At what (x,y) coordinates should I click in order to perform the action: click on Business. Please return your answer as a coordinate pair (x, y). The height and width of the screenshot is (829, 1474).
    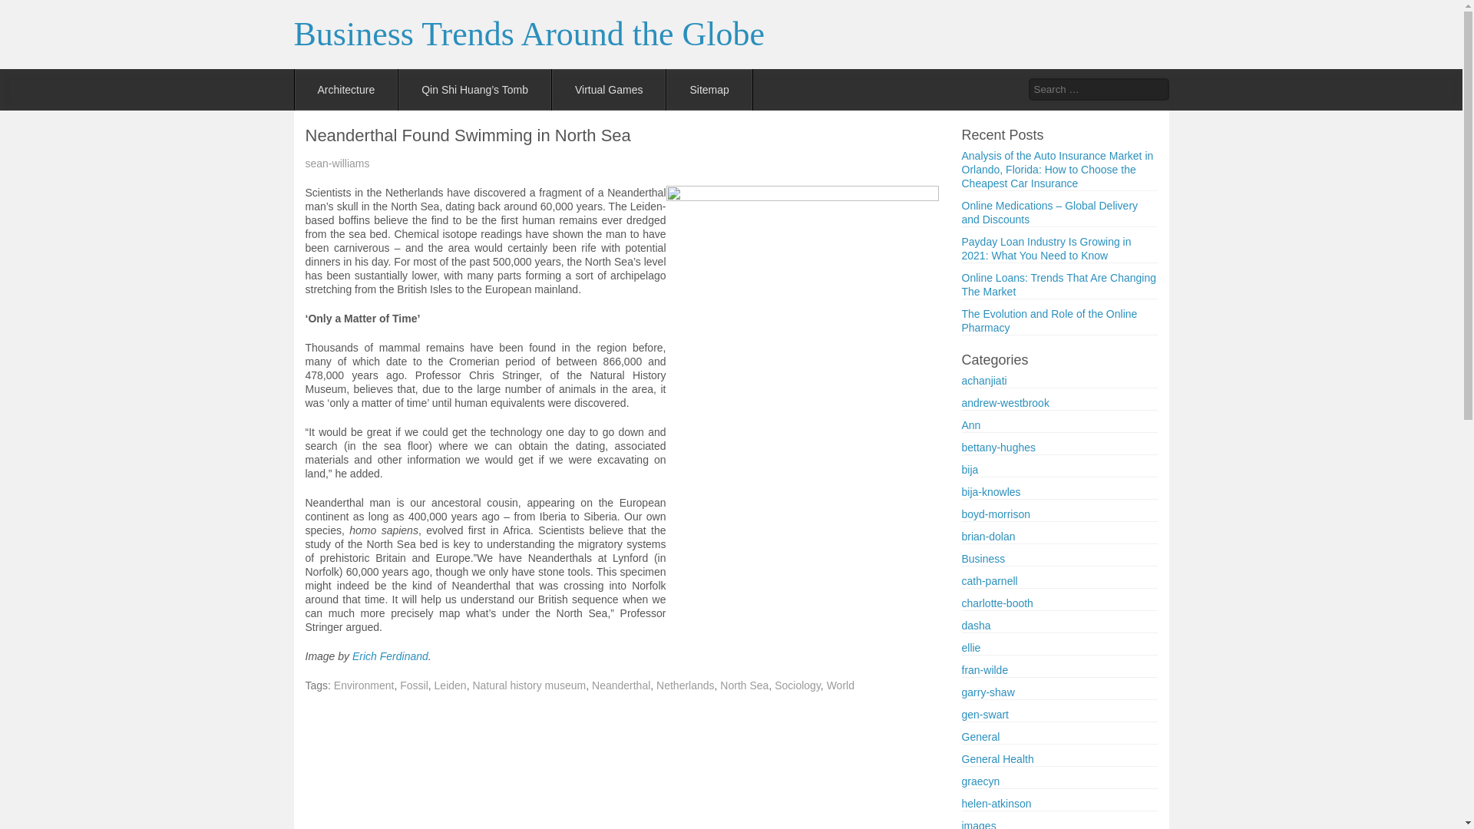
    Looking at the image, I should click on (983, 559).